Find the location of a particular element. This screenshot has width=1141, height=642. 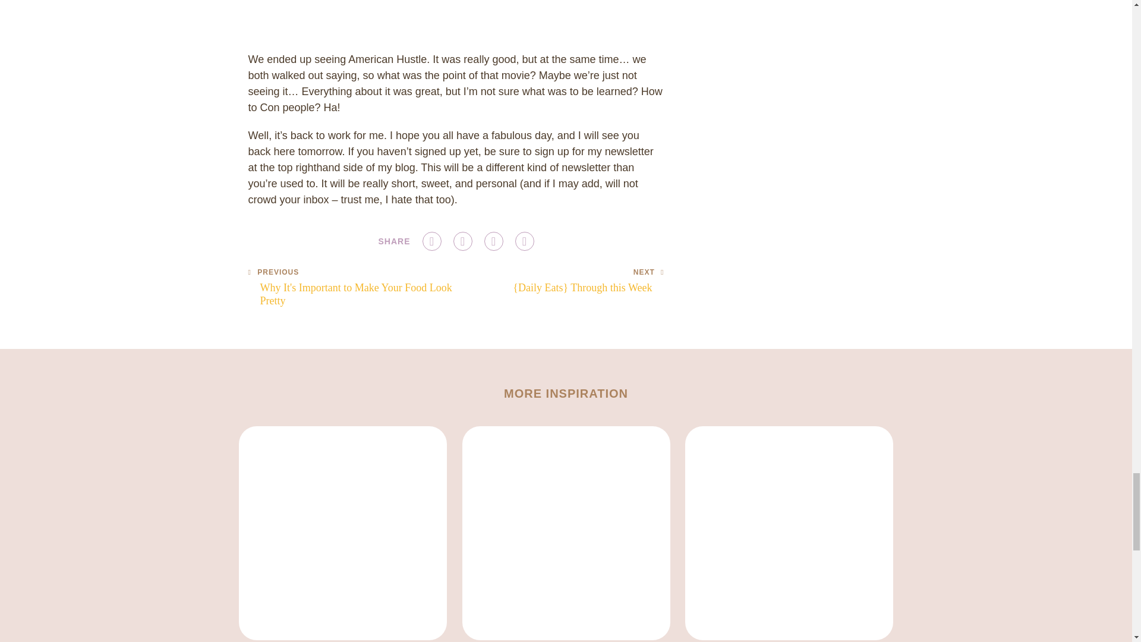

Share on Pinterest is located at coordinates (493, 241).